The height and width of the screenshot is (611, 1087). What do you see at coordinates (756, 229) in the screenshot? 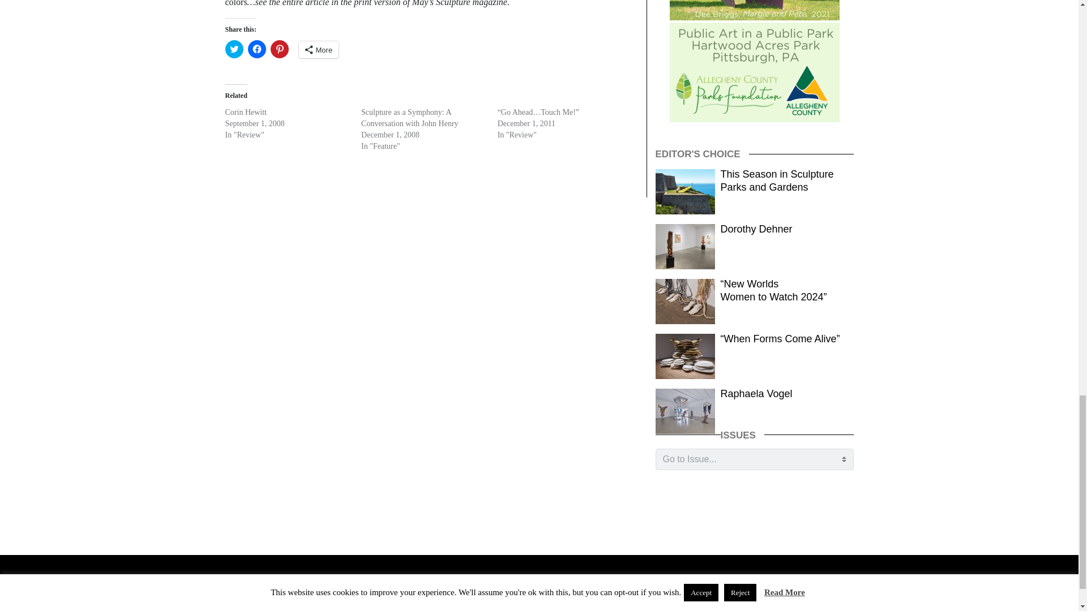
I see `Dorothy Dehner` at bounding box center [756, 229].